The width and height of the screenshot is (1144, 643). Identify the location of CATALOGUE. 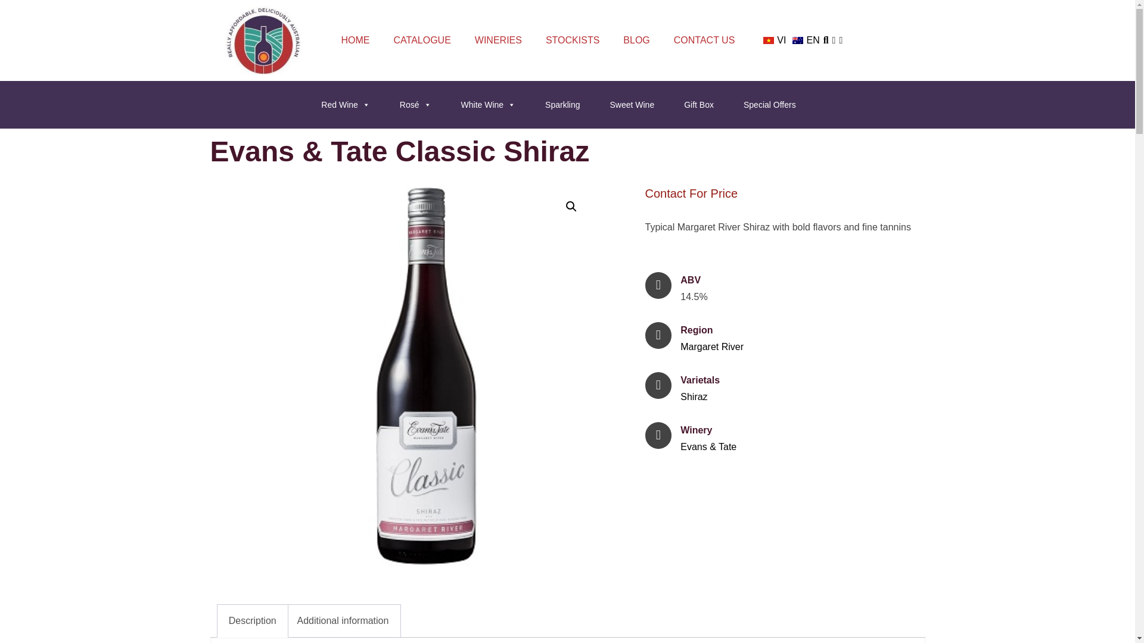
(421, 40).